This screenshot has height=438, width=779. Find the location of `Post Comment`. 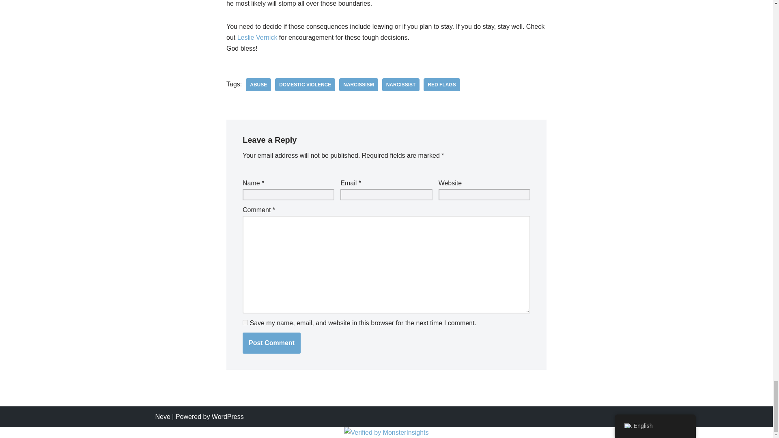

Post Comment is located at coordinates (271, 343).